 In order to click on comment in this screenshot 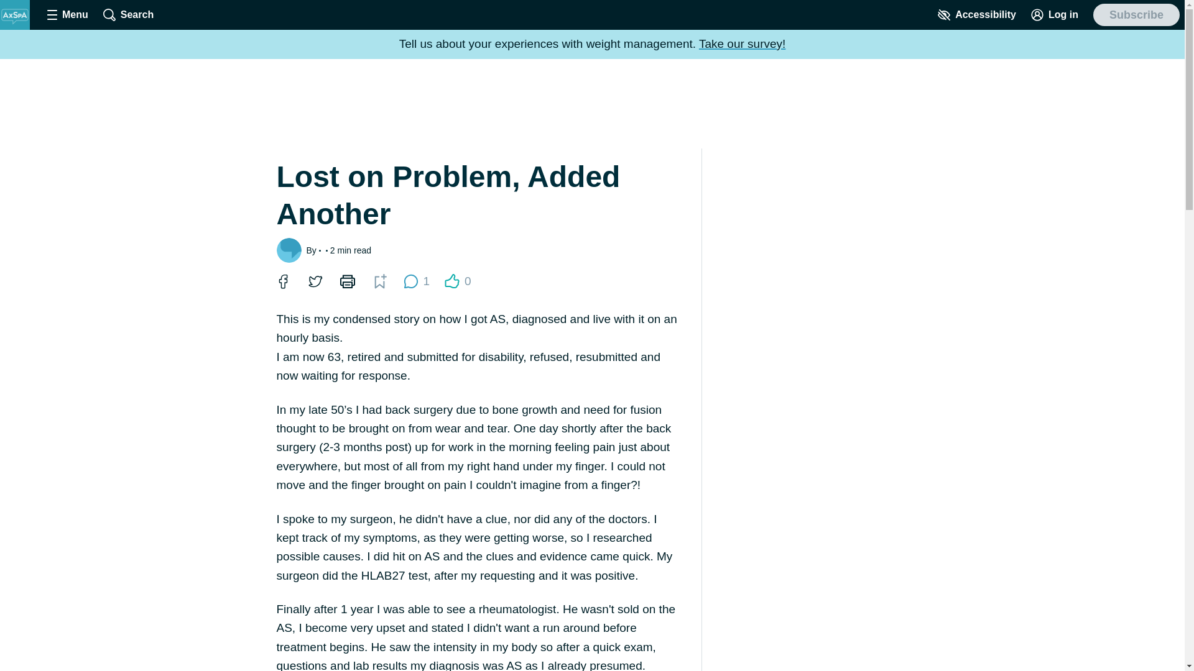, I will do `click(410, 281)`.